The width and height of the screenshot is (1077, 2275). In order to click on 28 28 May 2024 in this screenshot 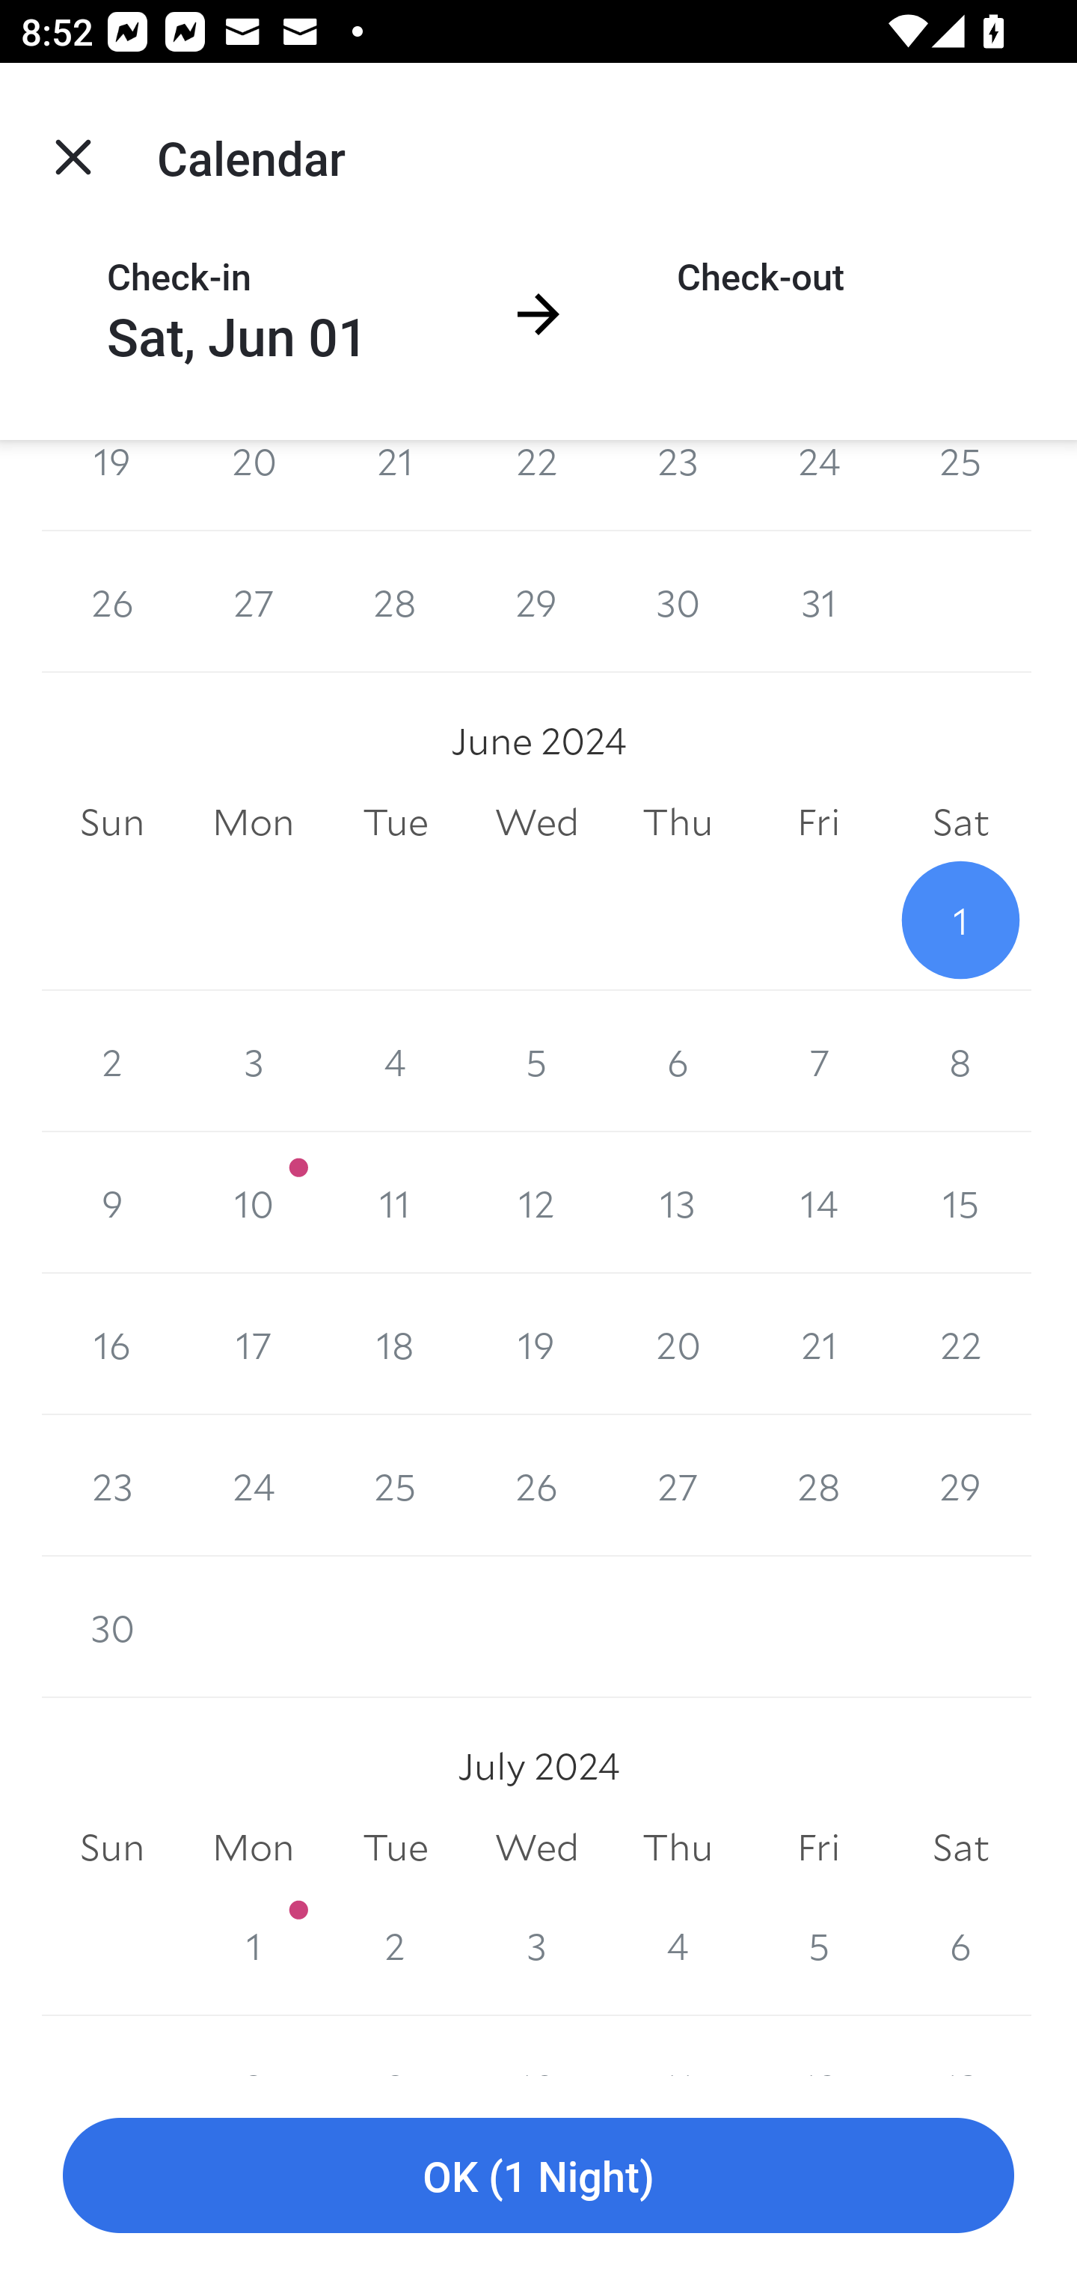, I will do `click(395, 602)`.